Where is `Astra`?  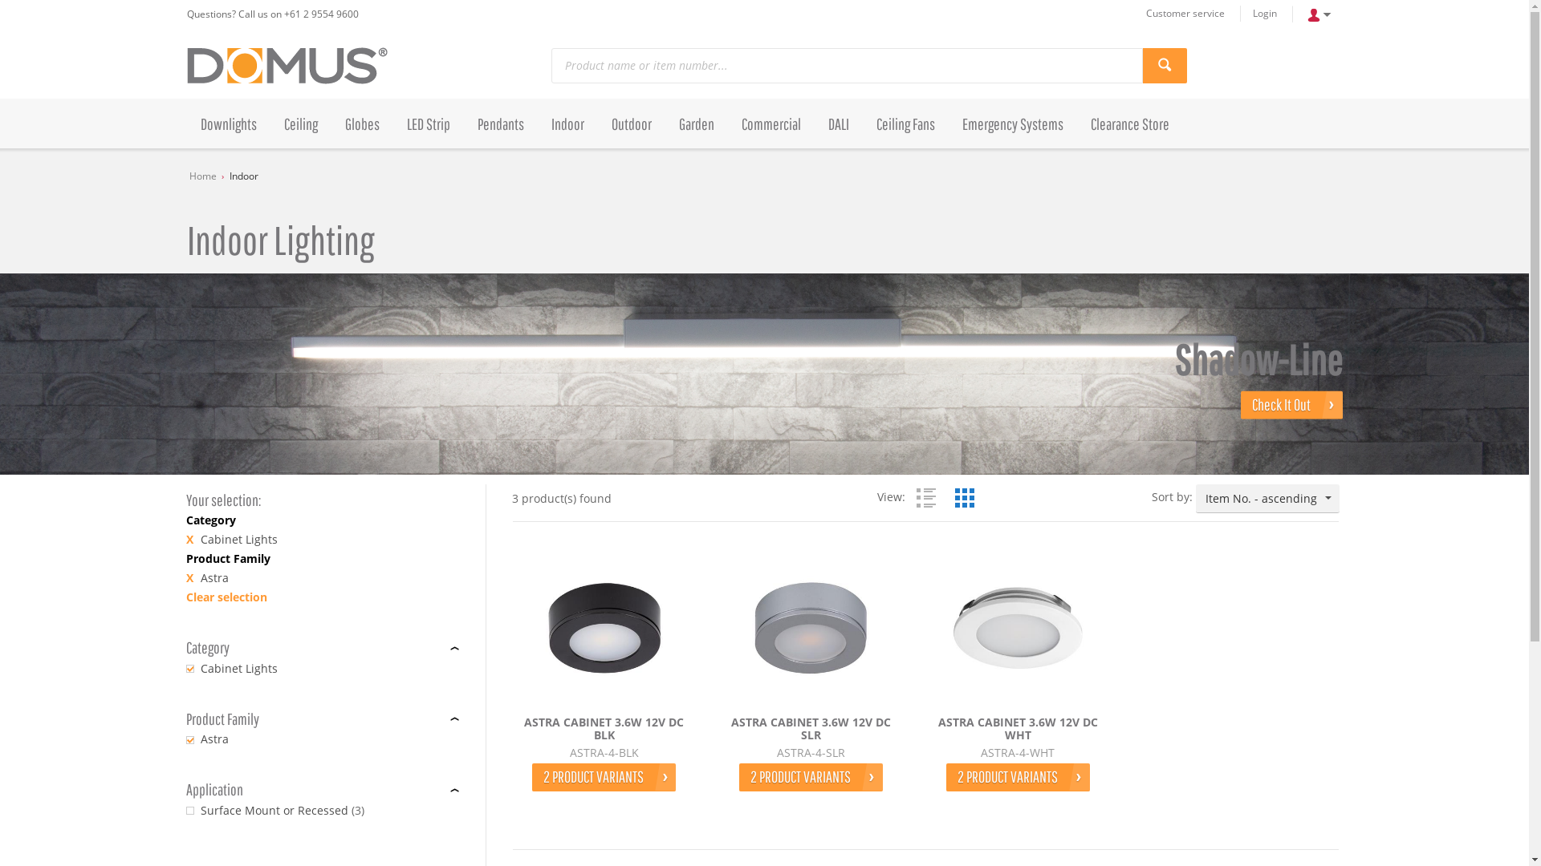 Astra is located at coordinates (215, 739).